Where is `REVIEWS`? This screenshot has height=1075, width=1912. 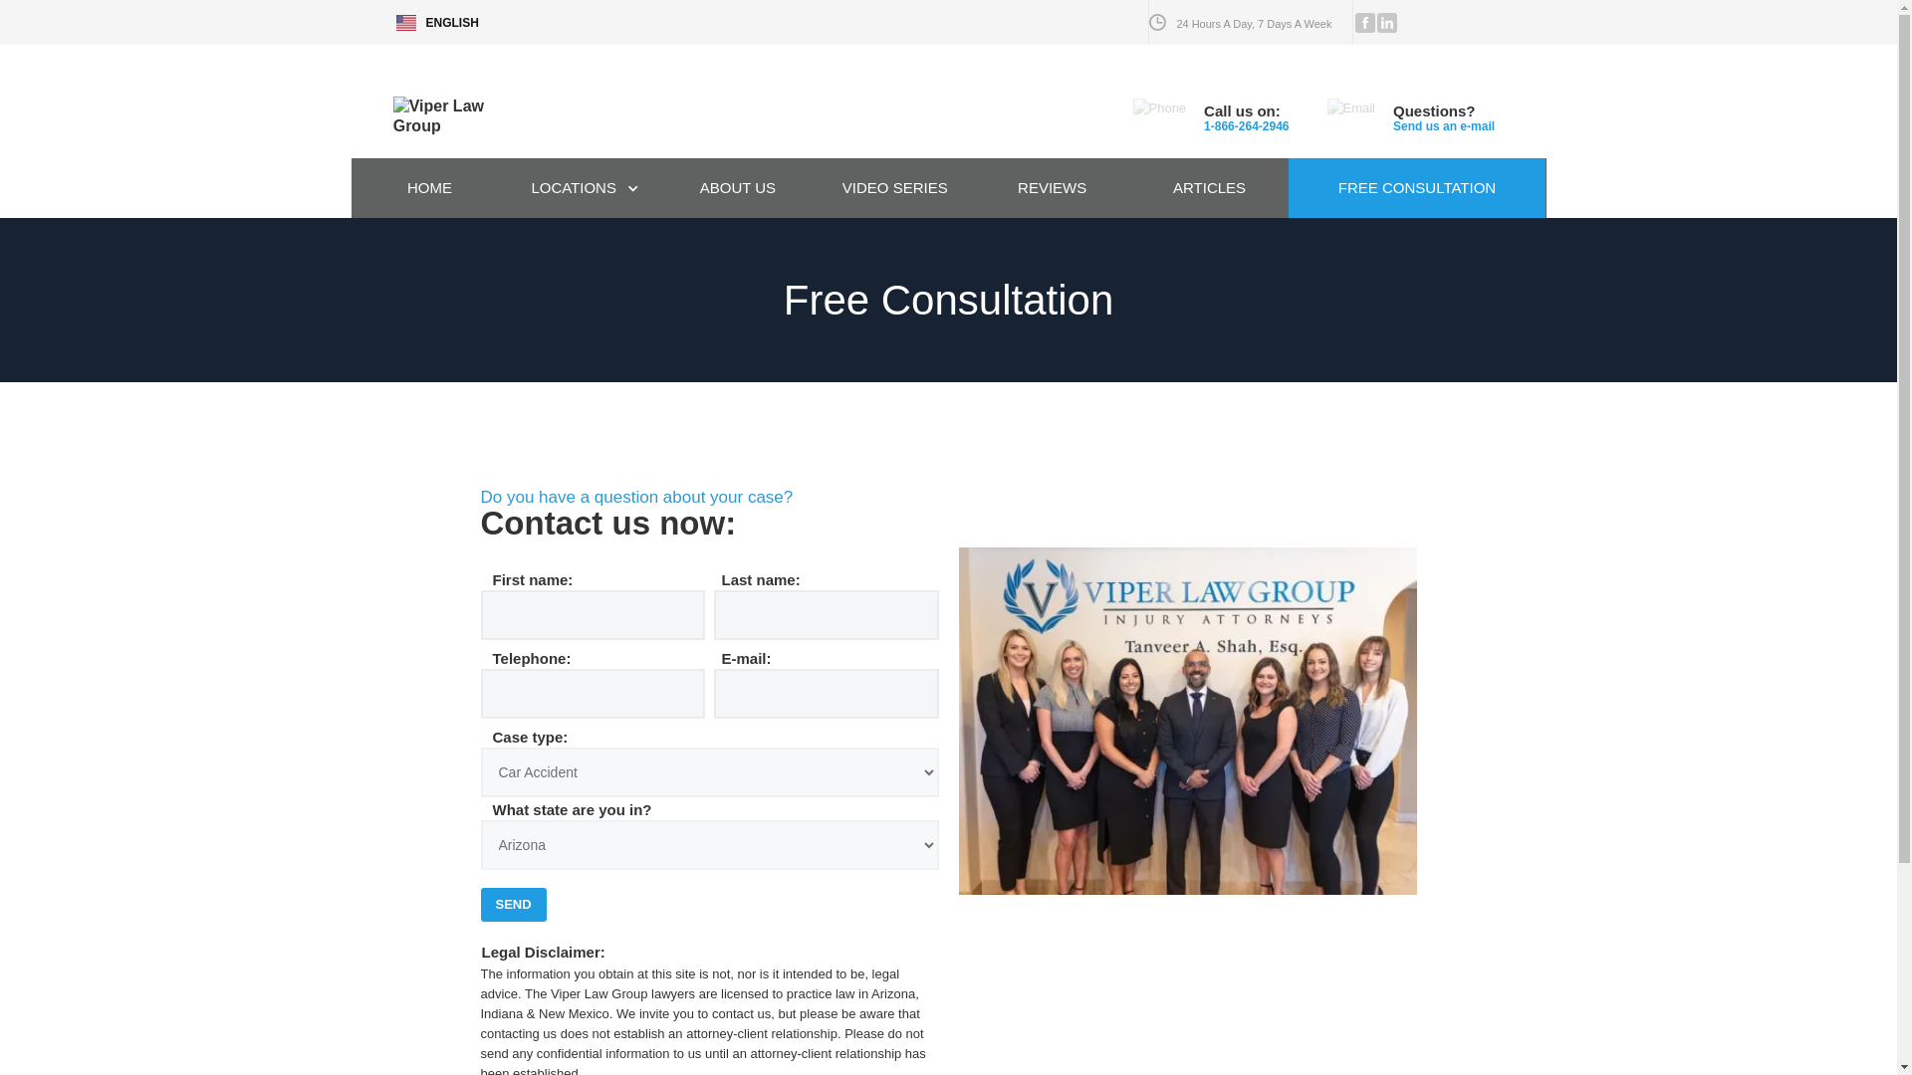 REVIEWS is located at coordinates (1052, 187).